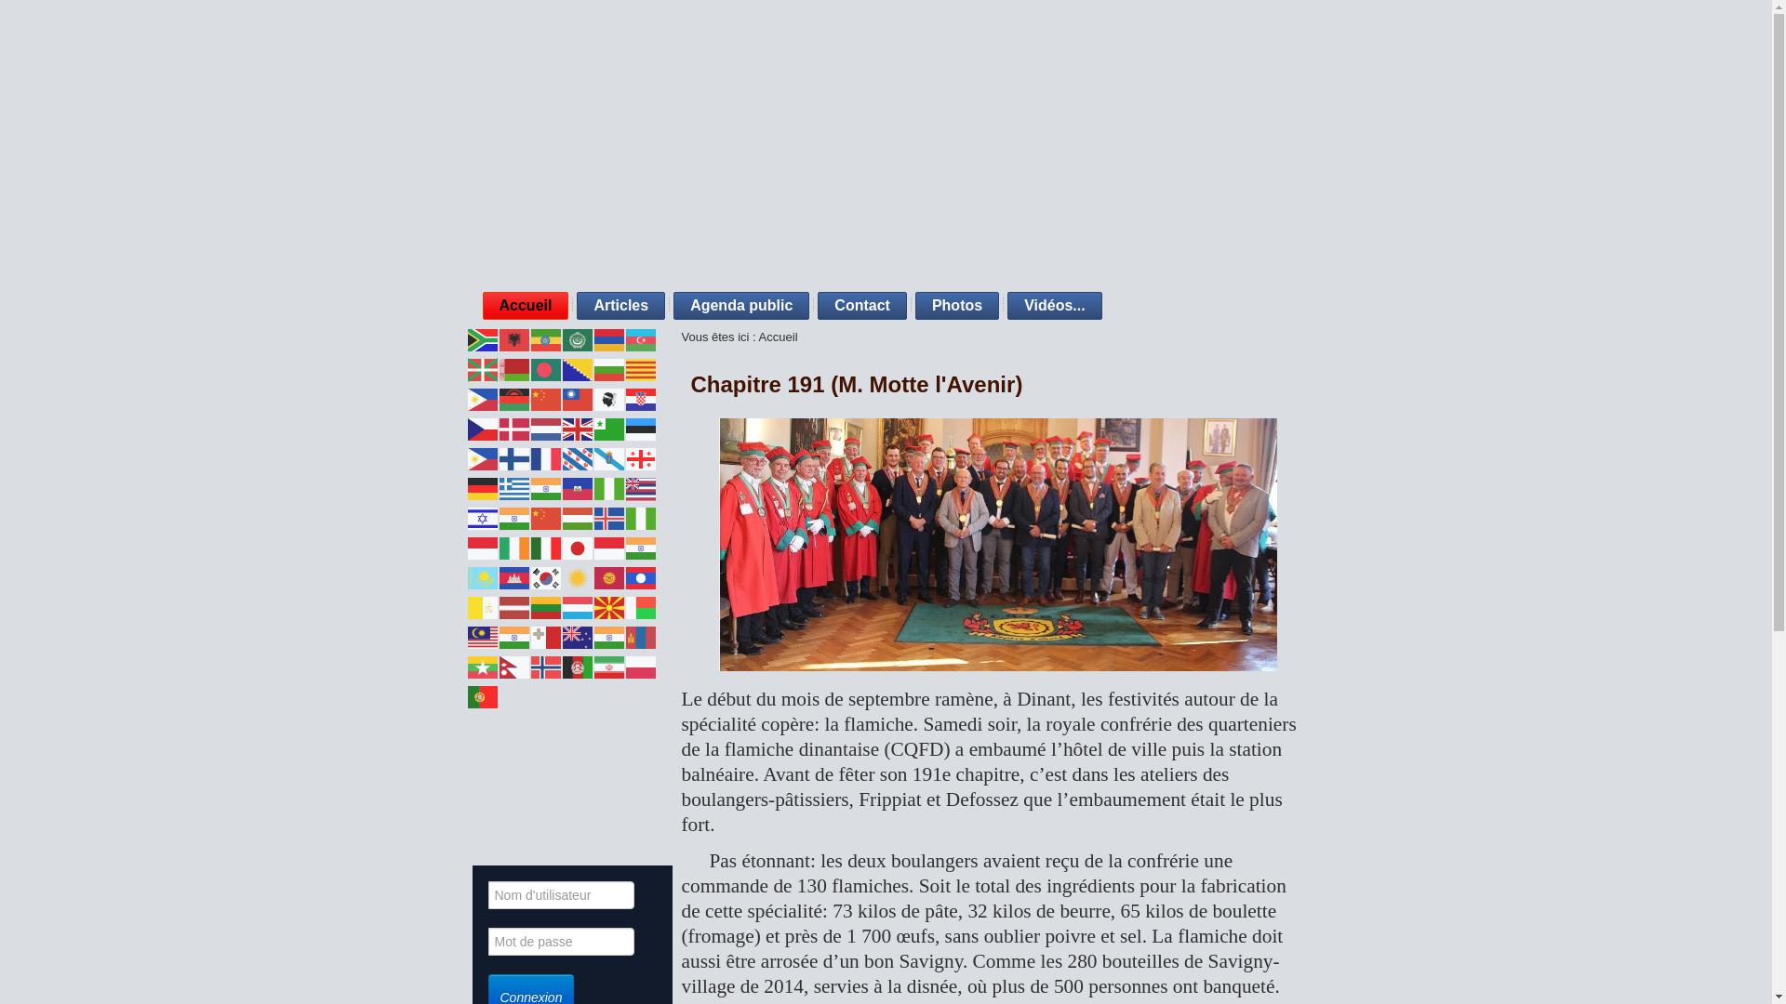 Image resolution: width=1786 pixels, height=1004 pixels. What do you see at coordinates (641, 487) in the screenshot?
I see `Hawaiian` at bounding box center [641, 487].